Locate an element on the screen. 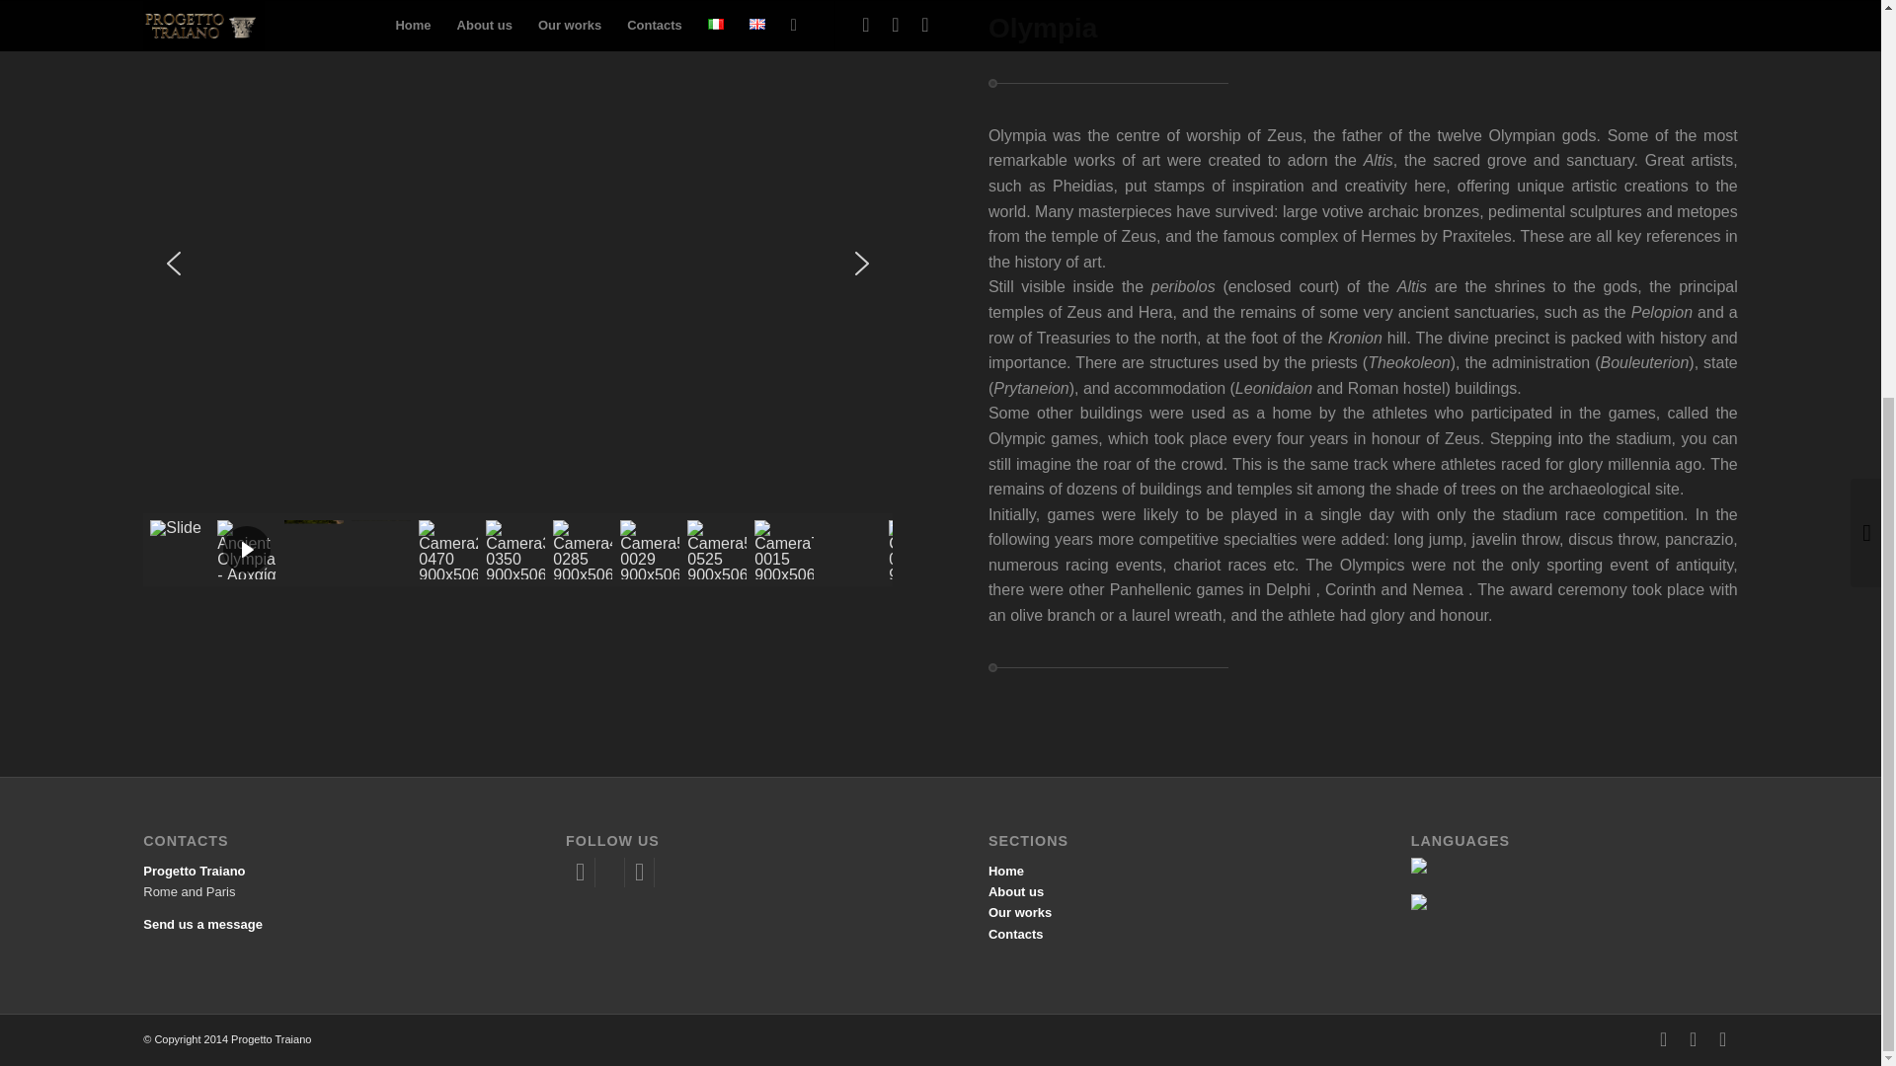 This screenshot has width=1896, height=1066. Our works is located at coordinates (1019, 912).